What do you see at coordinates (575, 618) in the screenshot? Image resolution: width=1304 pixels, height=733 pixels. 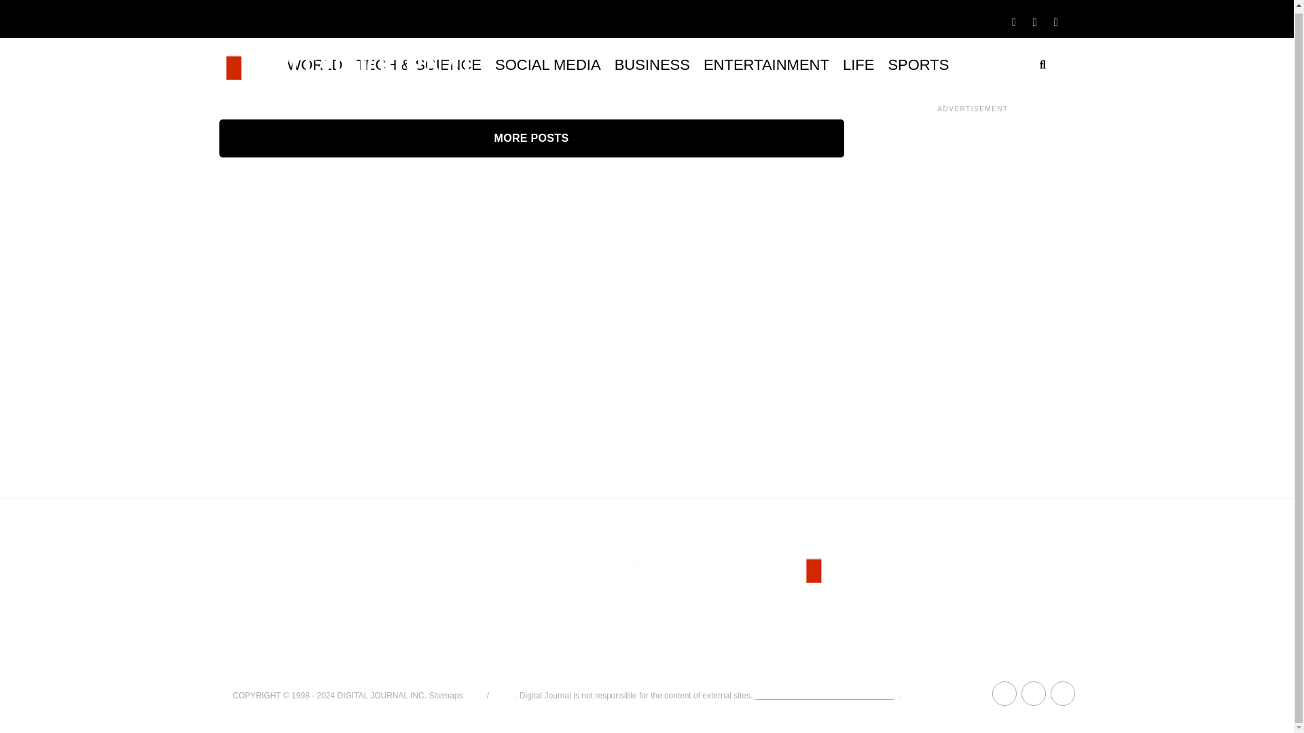 I see `ALL PRESS RELEASES` at bounding box center [575, 618].